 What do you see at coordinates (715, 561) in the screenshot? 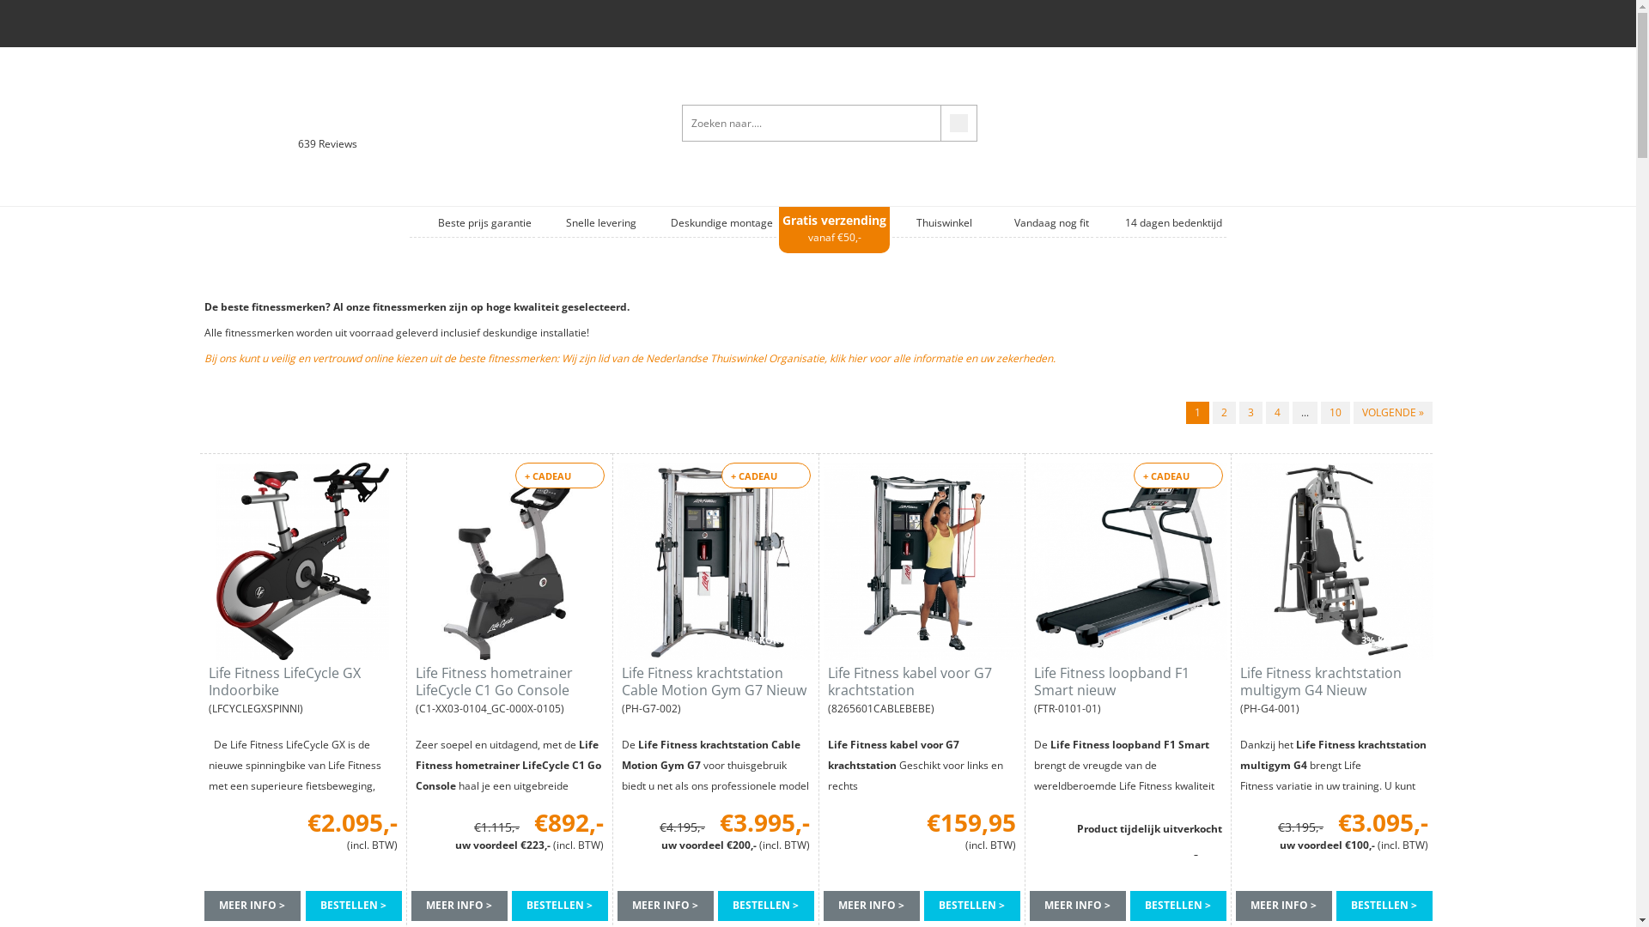
I see `Vandaag nog Fit!
+ CADEAU
4% KORTING` at bounding box center [715, 561].